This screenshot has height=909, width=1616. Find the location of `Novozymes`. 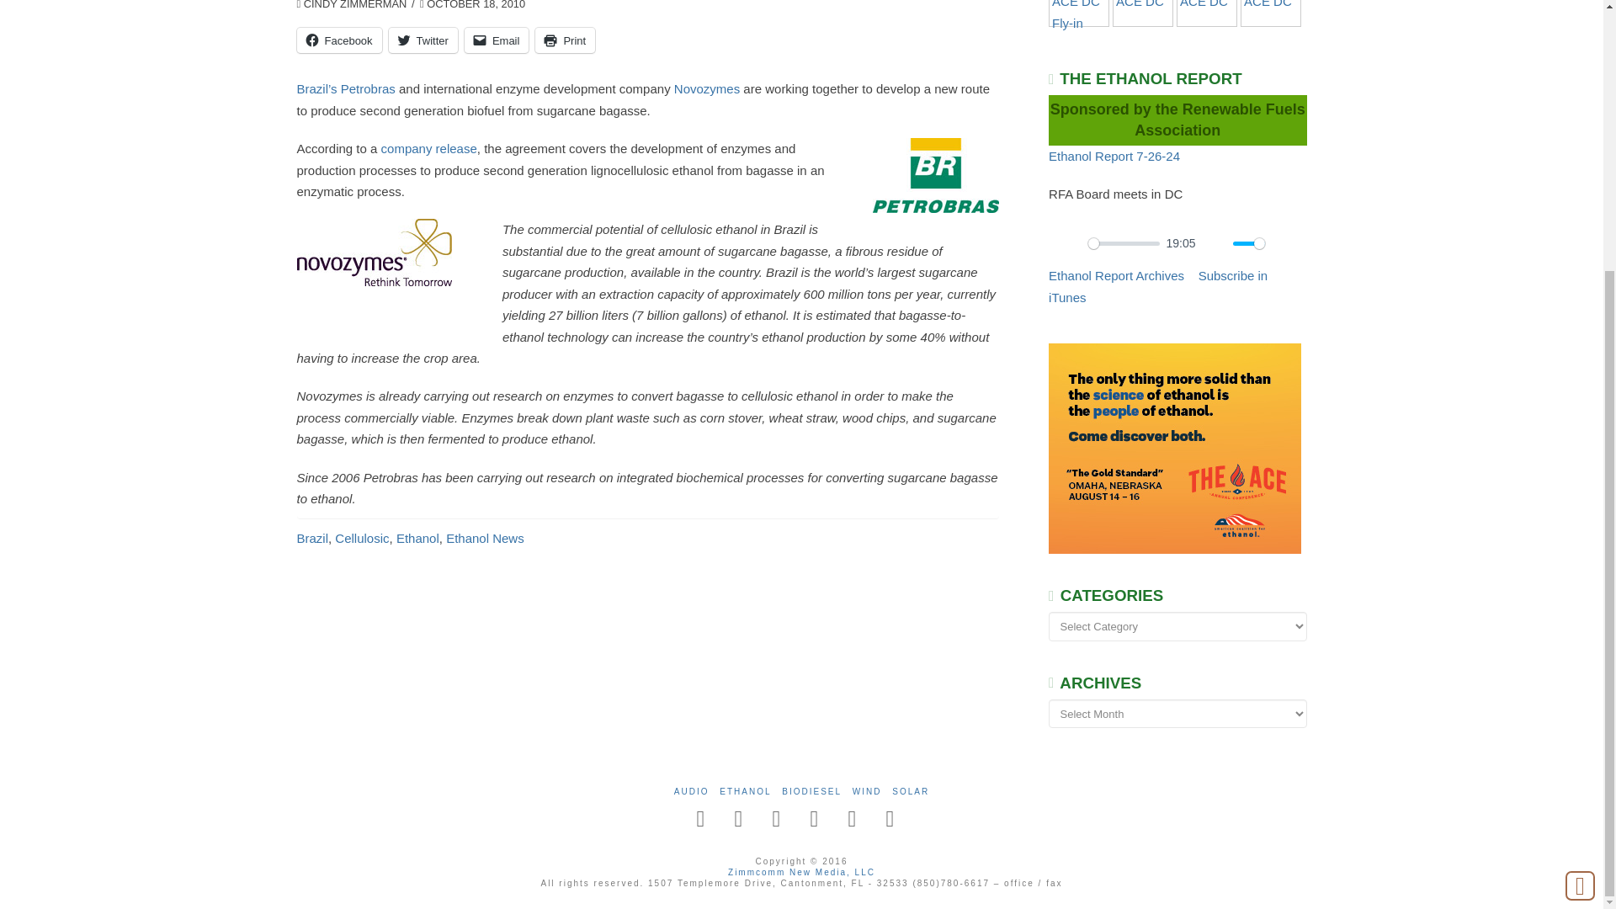

Novozymes is located at coordinates (707, 89).